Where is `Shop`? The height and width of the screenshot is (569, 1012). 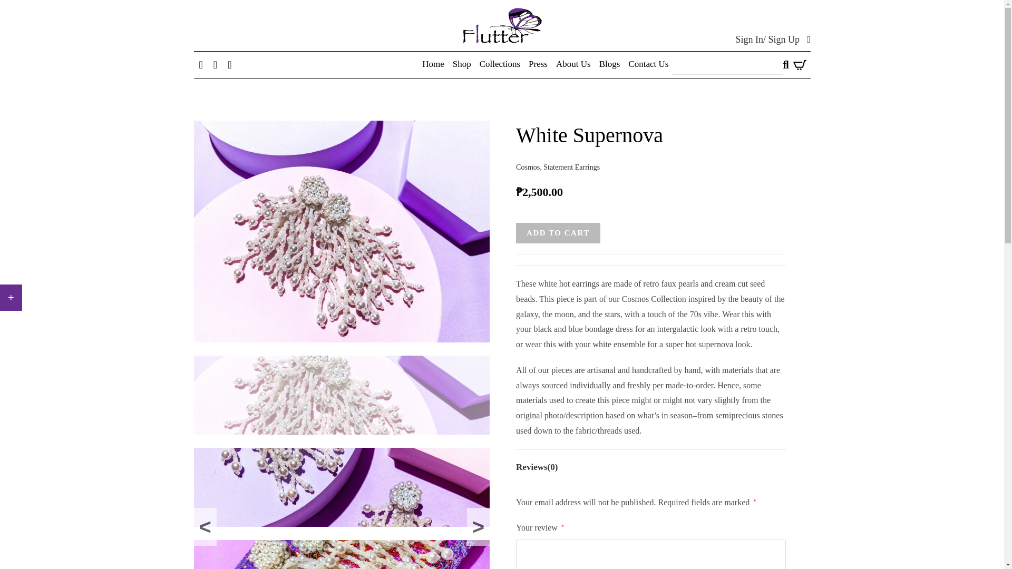
Shop is located at coordinates (462, 64).